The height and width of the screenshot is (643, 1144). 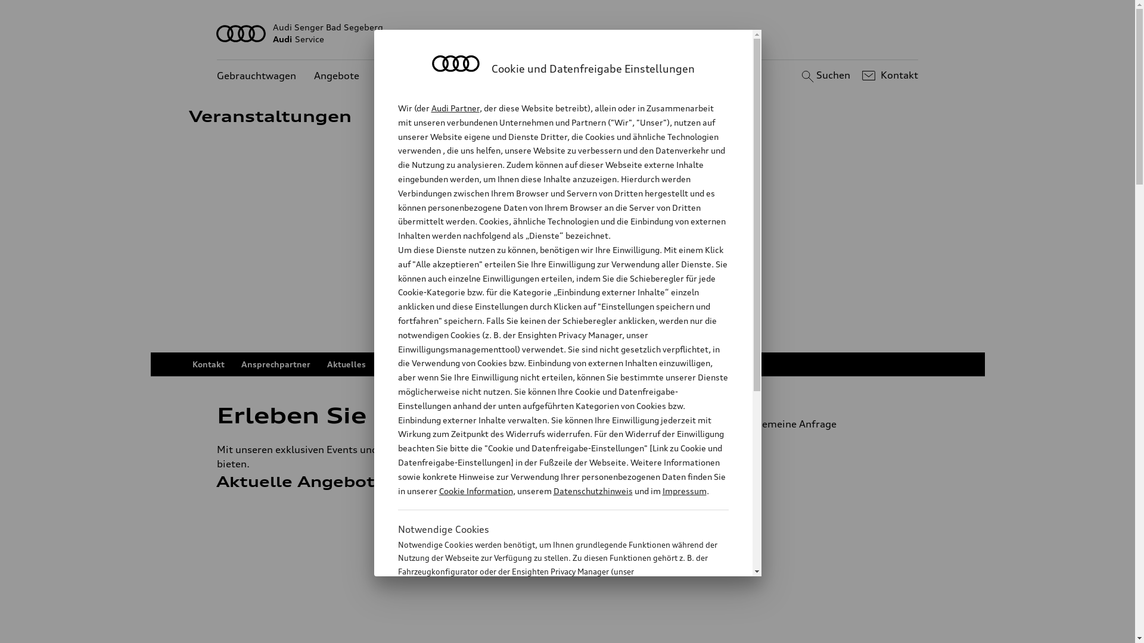 What do you see at coordinates (275, 364) in the screenshot?
I see `Ansprechpartner` at bounding box center [275, 364].